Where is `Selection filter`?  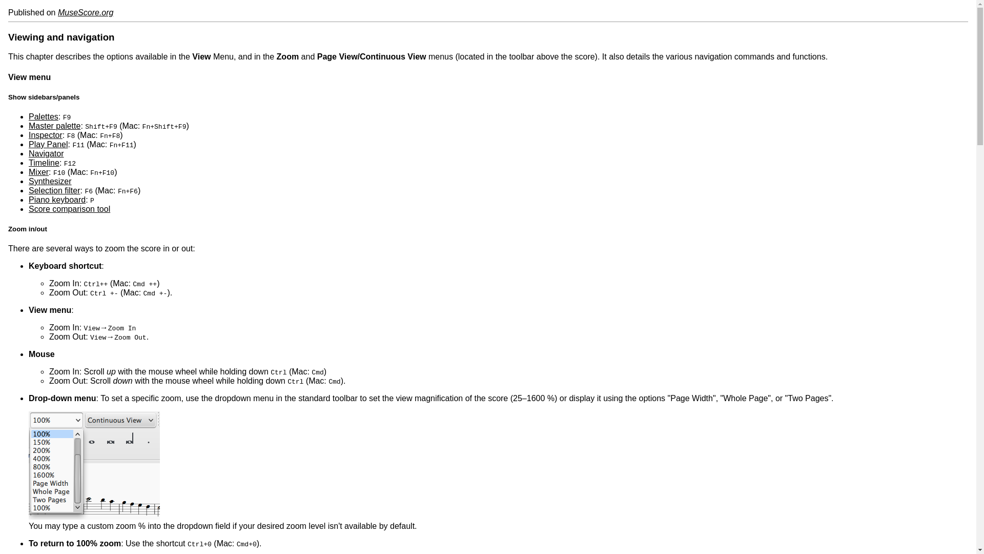
Selection filter is located at coordinates (54, 190).